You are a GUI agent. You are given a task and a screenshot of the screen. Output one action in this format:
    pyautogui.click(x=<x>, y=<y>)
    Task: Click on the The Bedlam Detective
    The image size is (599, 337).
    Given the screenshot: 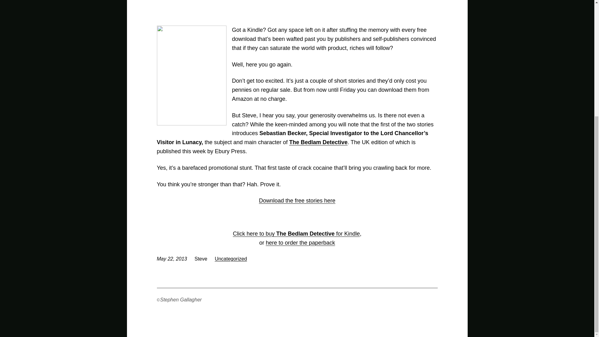 What is the action you would take?
    pyautogui.click(x=318, y=142)
    